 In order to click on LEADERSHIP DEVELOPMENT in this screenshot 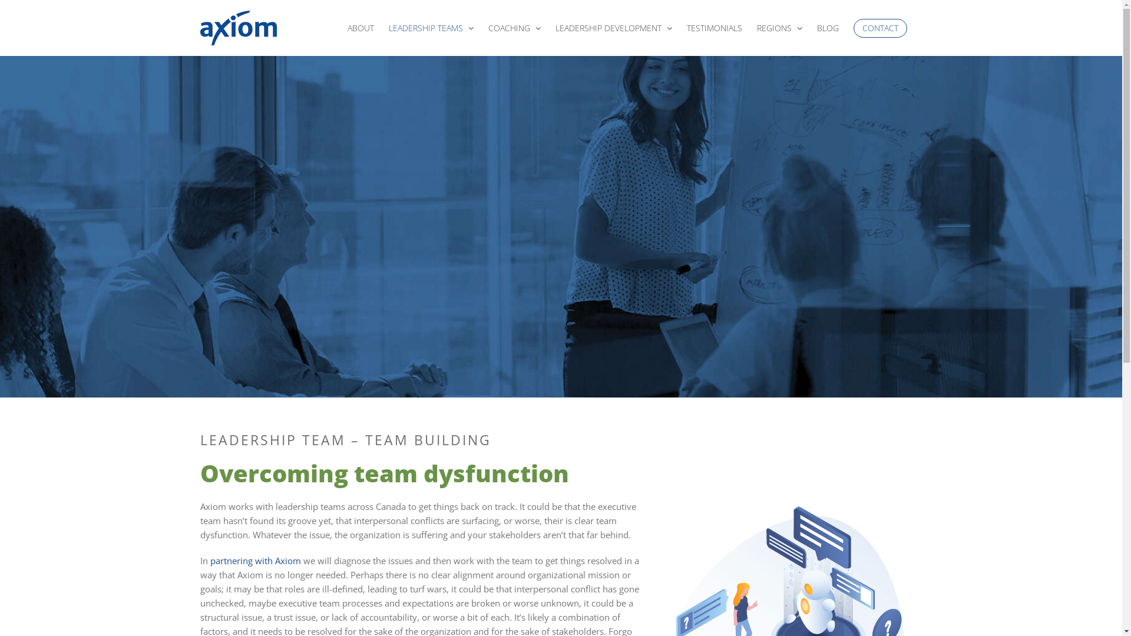, I will do `click(614, 28)`.